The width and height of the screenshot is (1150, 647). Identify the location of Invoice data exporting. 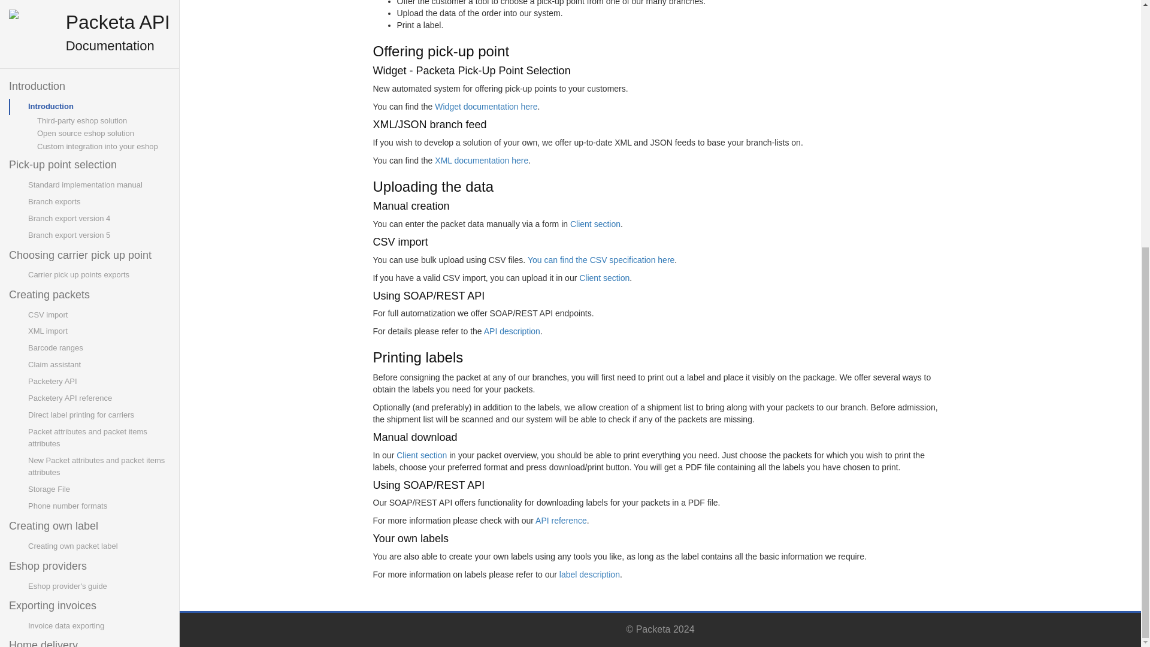
(98, 231).